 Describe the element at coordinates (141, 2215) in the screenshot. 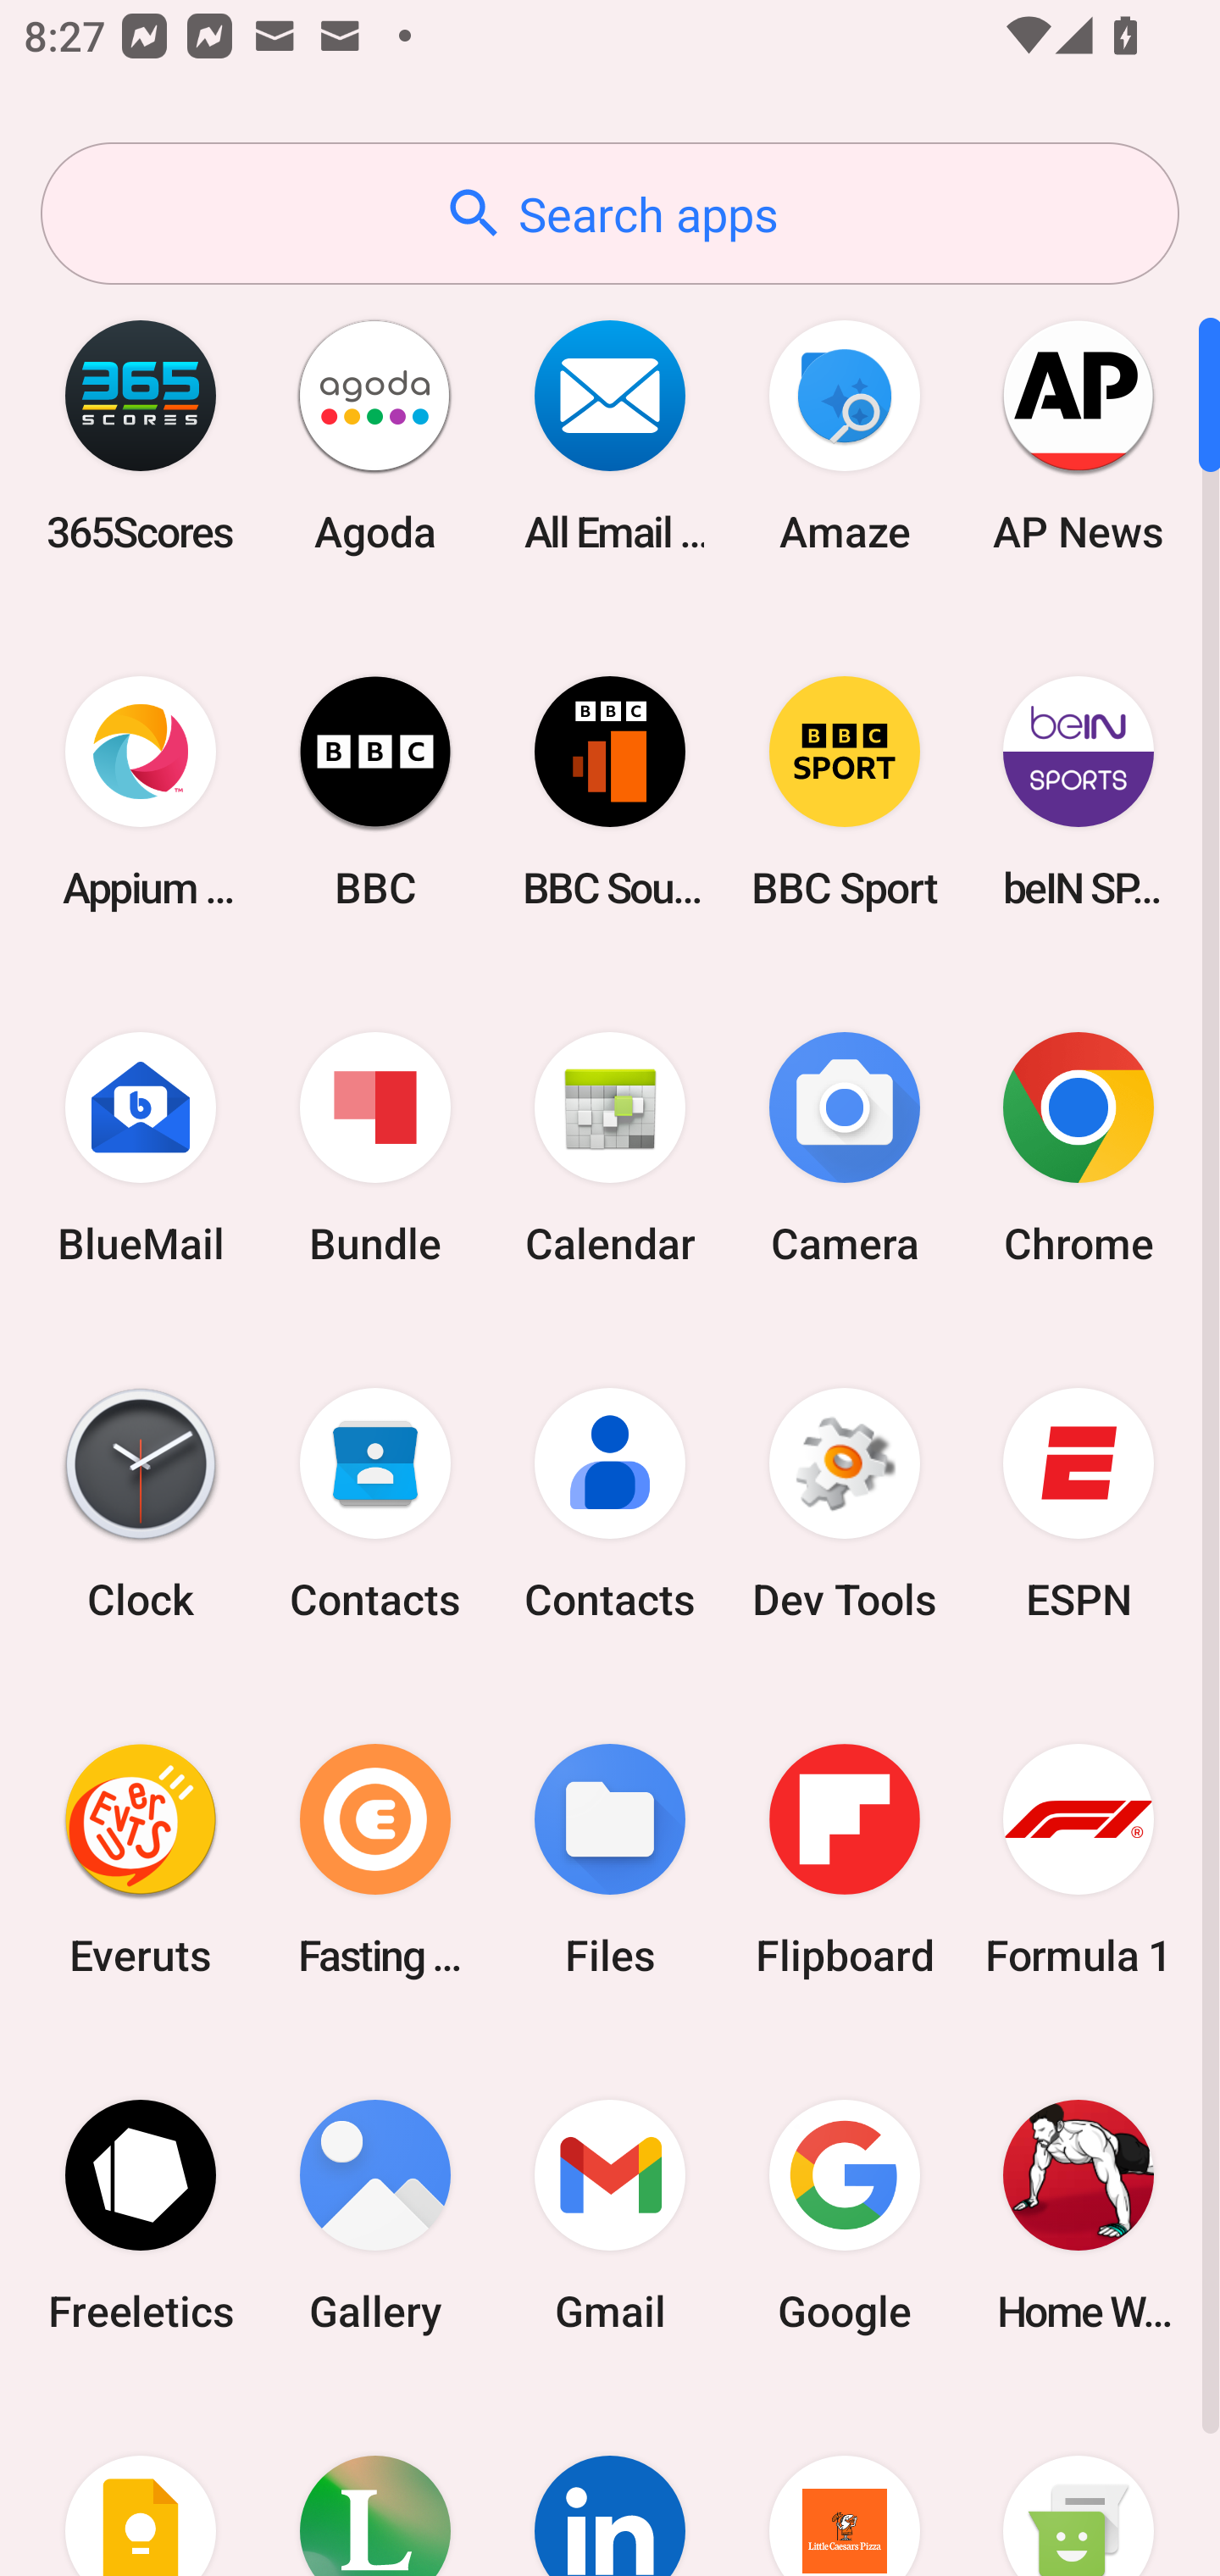

I see `Freeletics` at that location.